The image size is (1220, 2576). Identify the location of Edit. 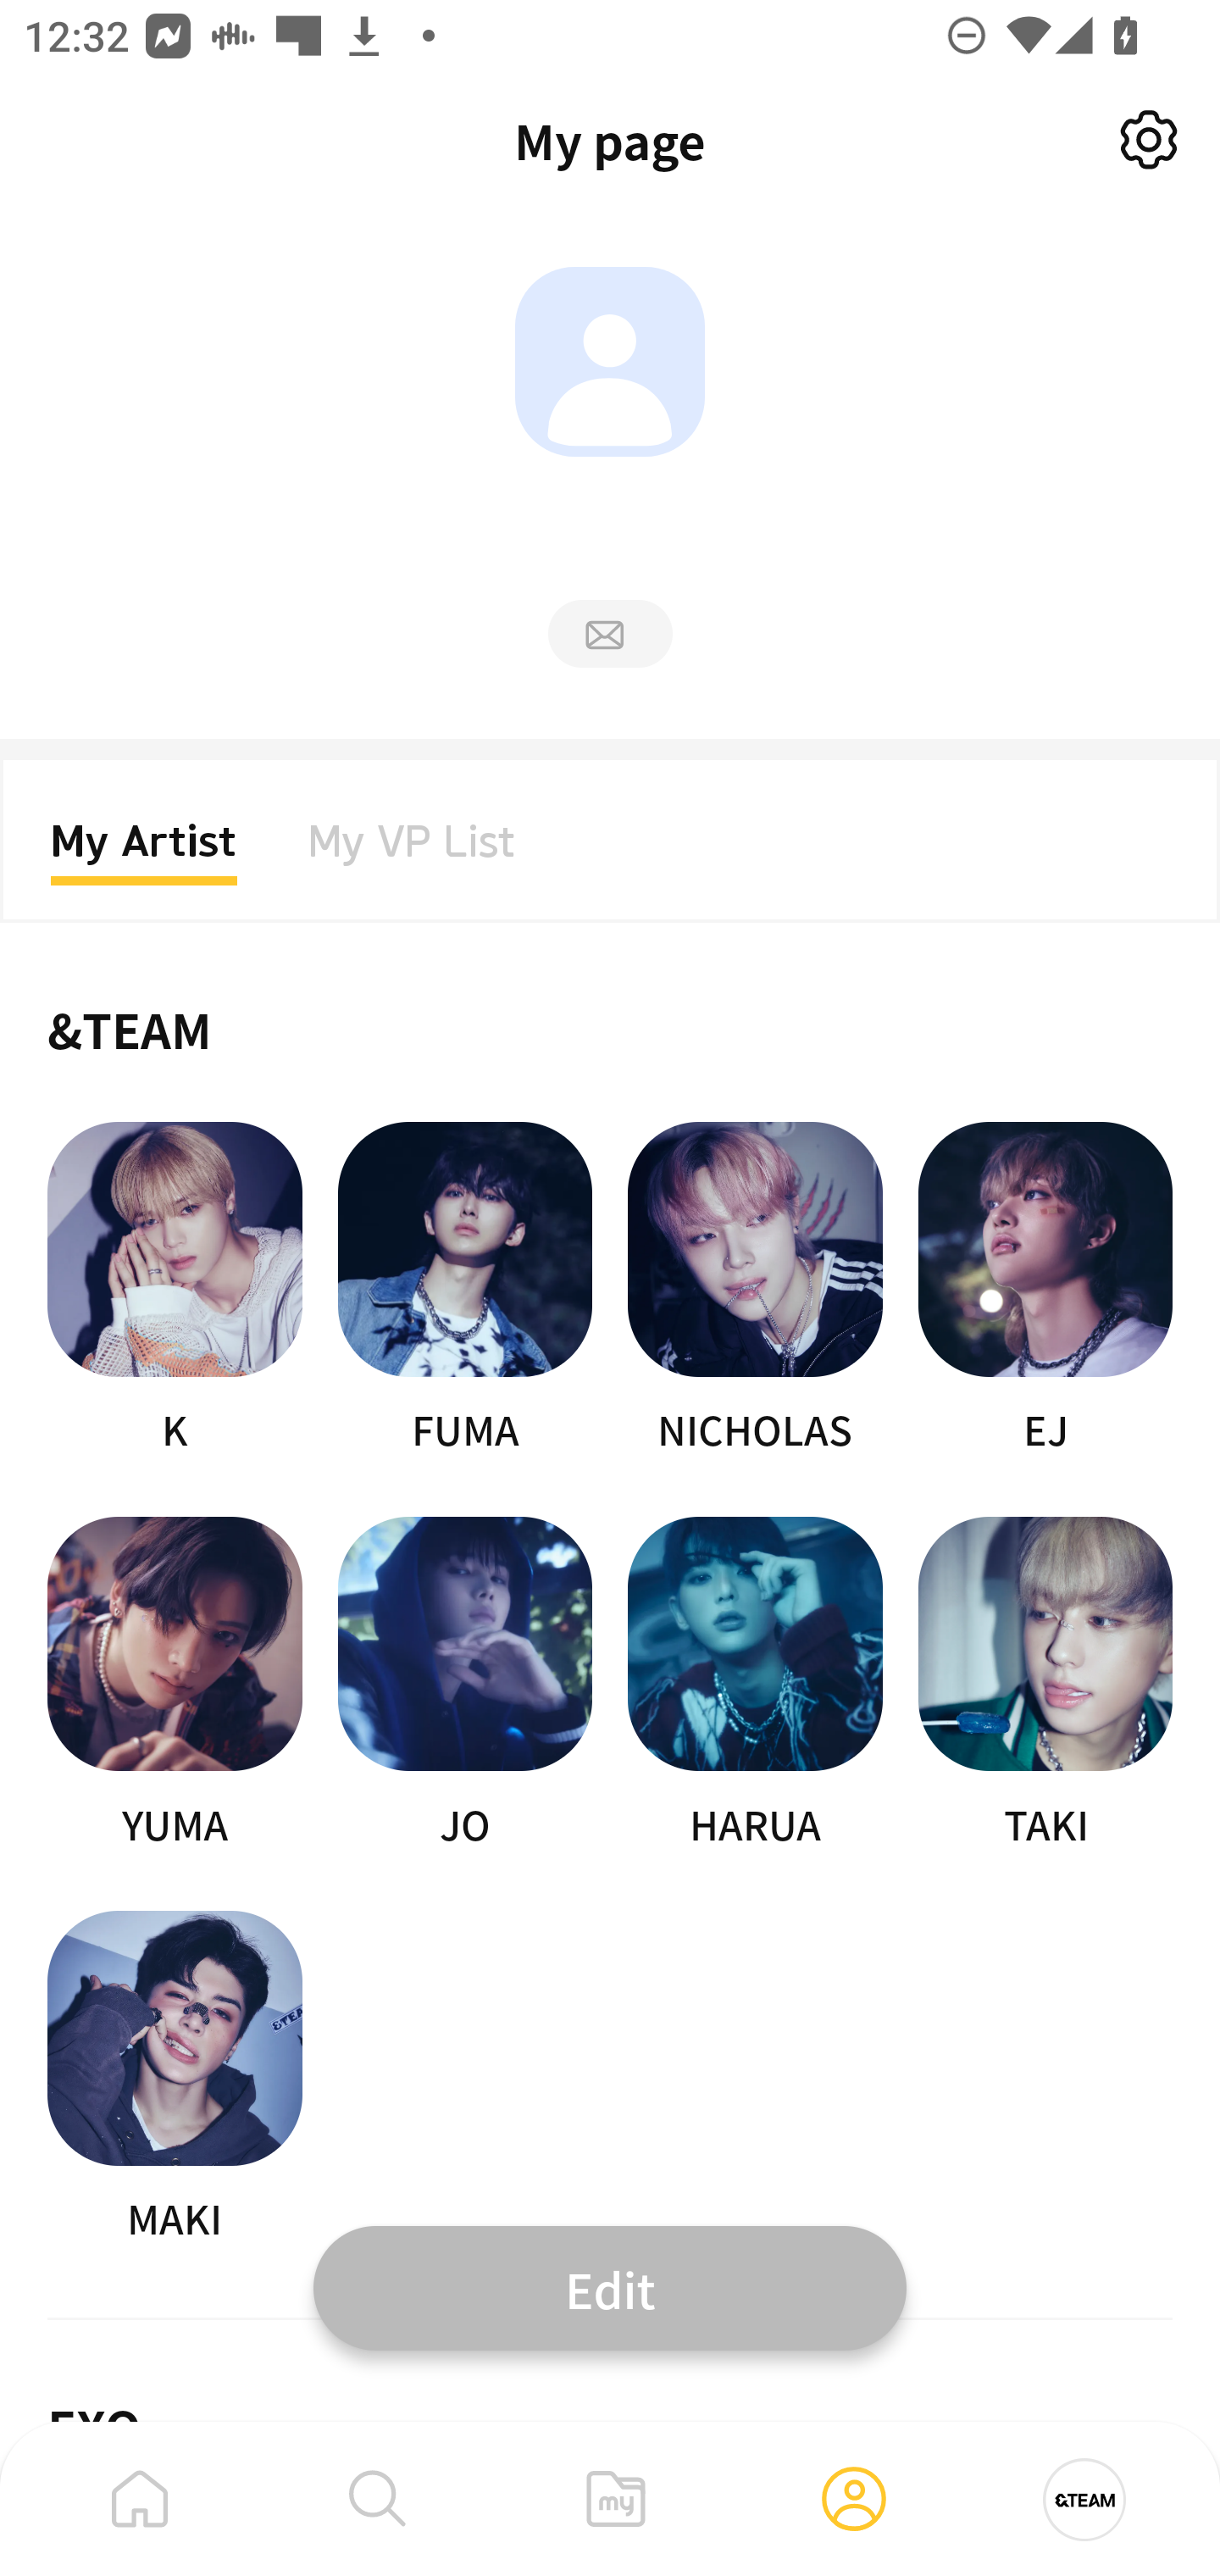
(610, 2287).